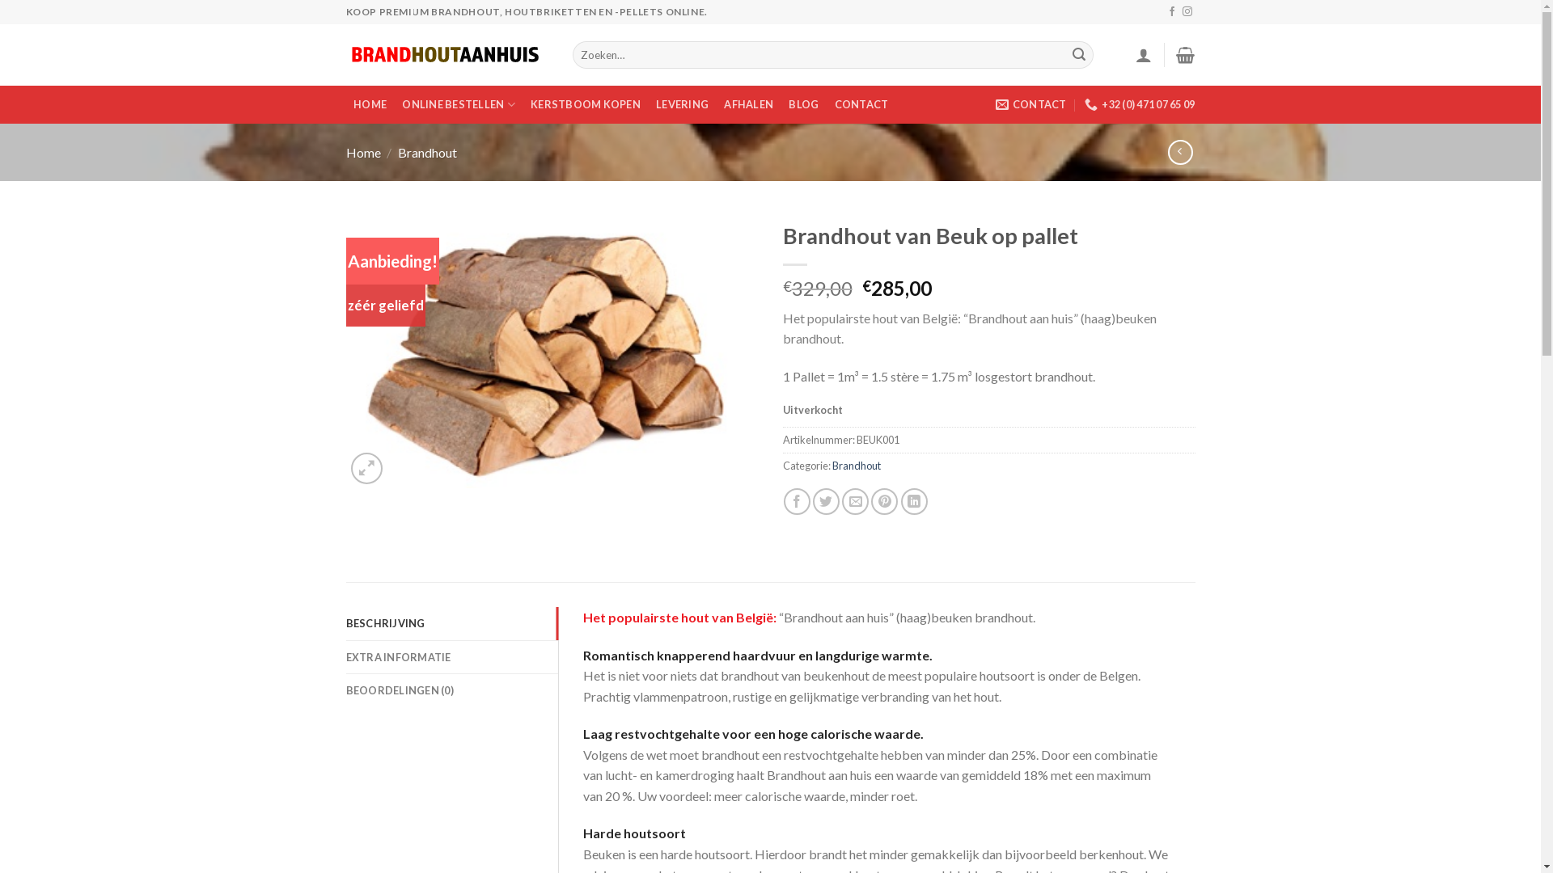 The height and width of the screenshot is (873, 1553). Describe the element at coordinates (804, 105) in the screenshot. I see `BLOG` at that location.